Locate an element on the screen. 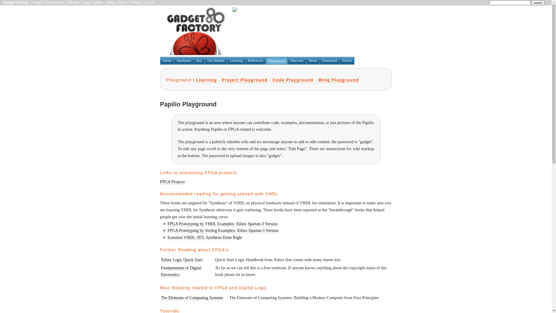  The Elements of Computing Systems is located at coordinates (192, 298).